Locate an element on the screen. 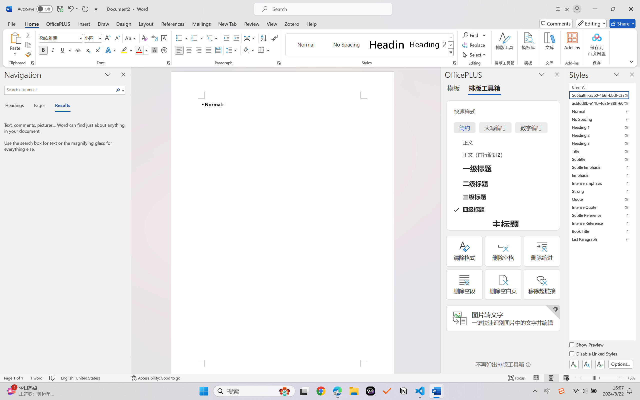 The width and height of the screenshot is (640, 400). Office Clipboard... is located at coordinates (32, 63).